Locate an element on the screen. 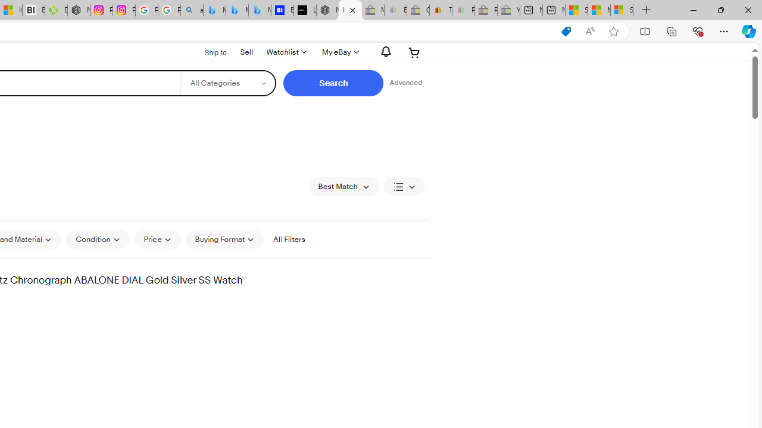 Image resolution: width=762 pixels, height=428 pixels. All Filters is located at coordinates (289, 240).